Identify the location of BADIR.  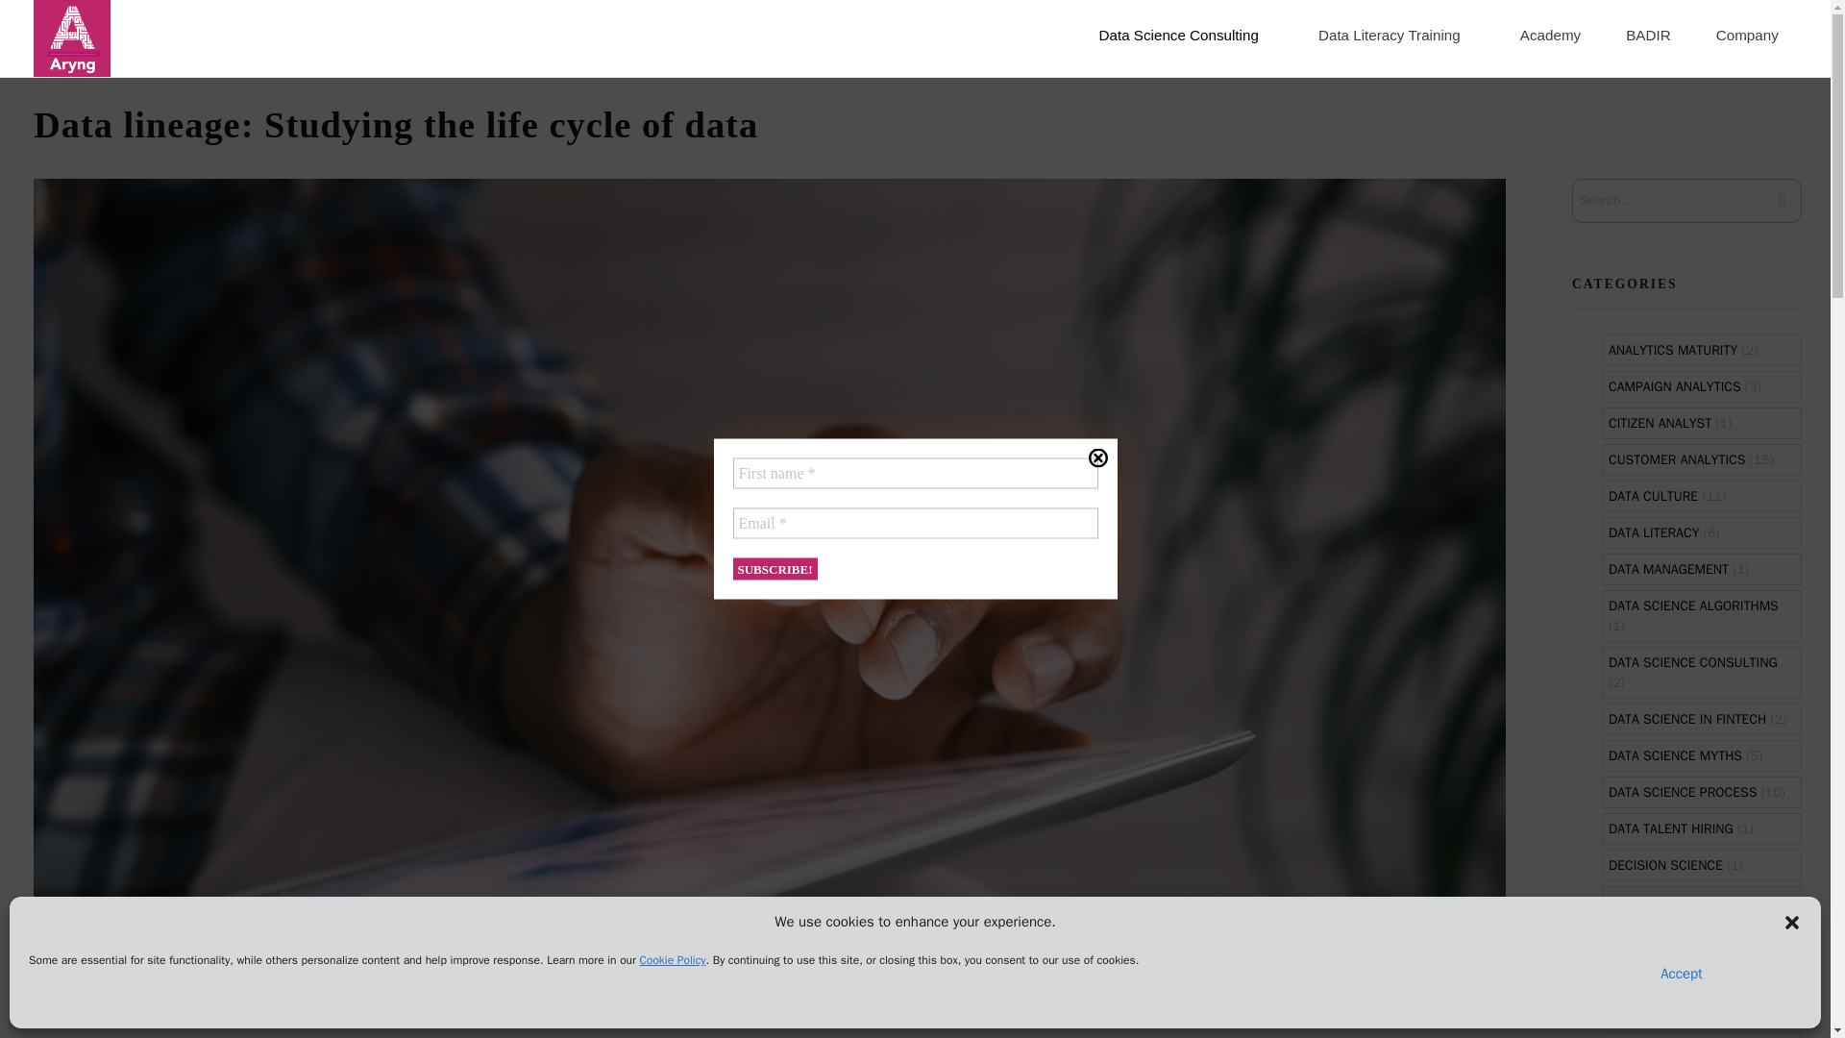
(1652, 38).